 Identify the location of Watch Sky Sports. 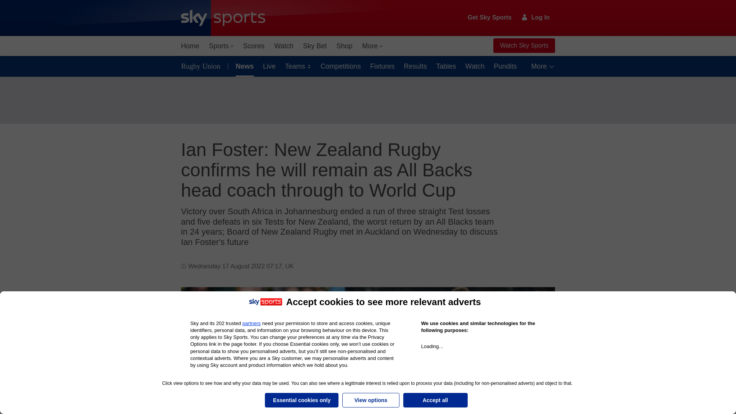
(524, 46).